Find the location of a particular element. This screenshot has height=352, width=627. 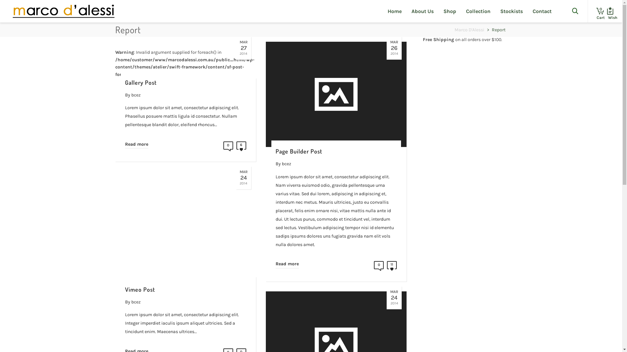

0 is located at coordinates (228, 147).